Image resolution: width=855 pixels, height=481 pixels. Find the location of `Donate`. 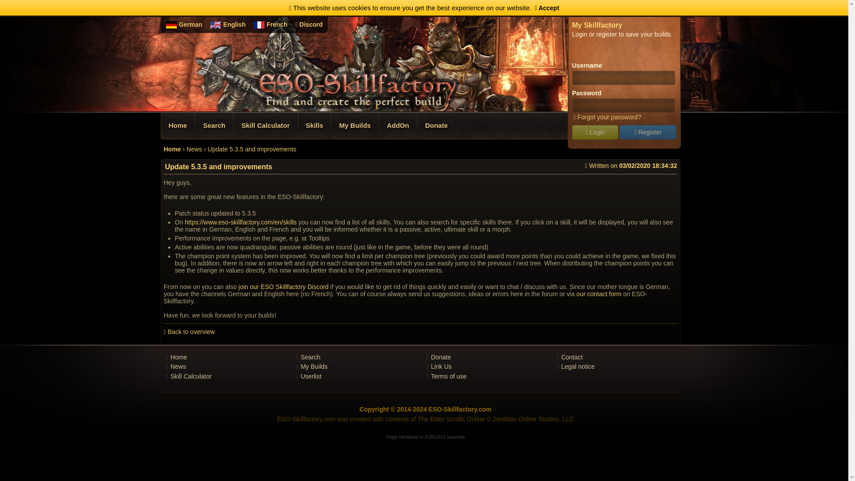

Donate is located at coordinates (441, 357).